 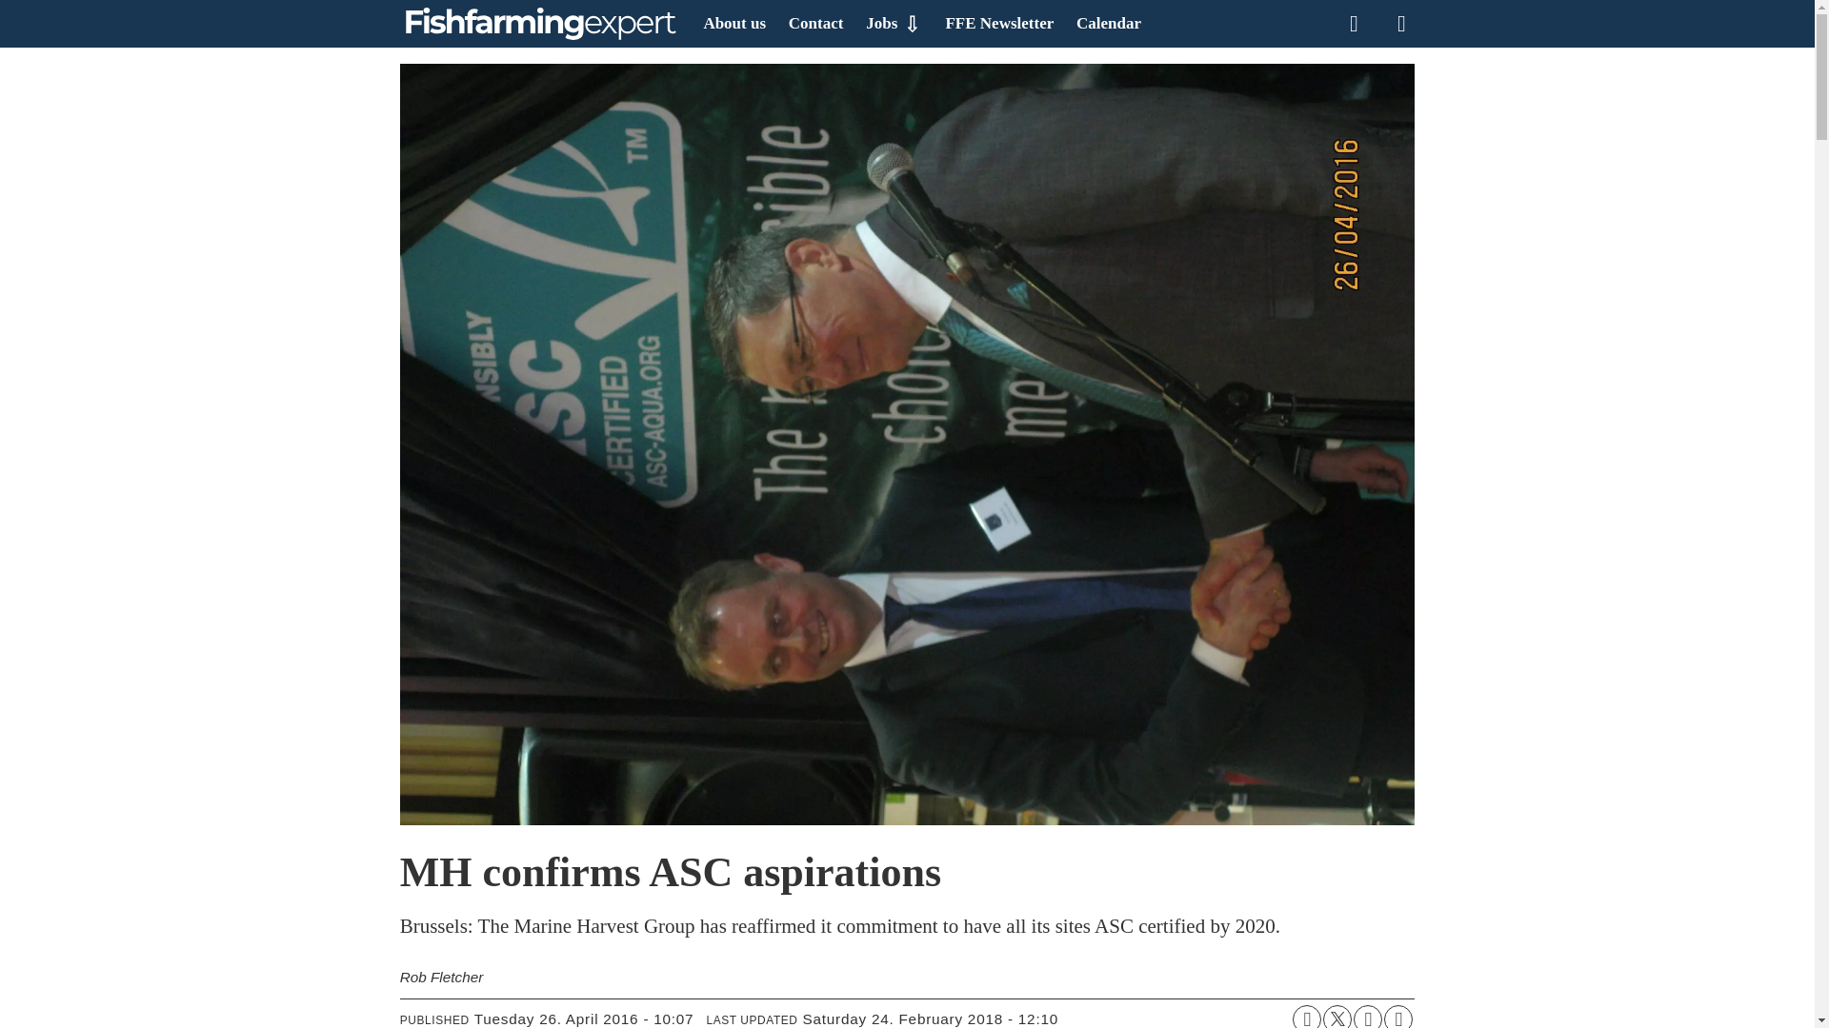 What do you see at coordinates (584, 1017) in the screenshot?
I see `Published tuesday 26. April 2016 - 10:07` at bounding box center [584, 1017].